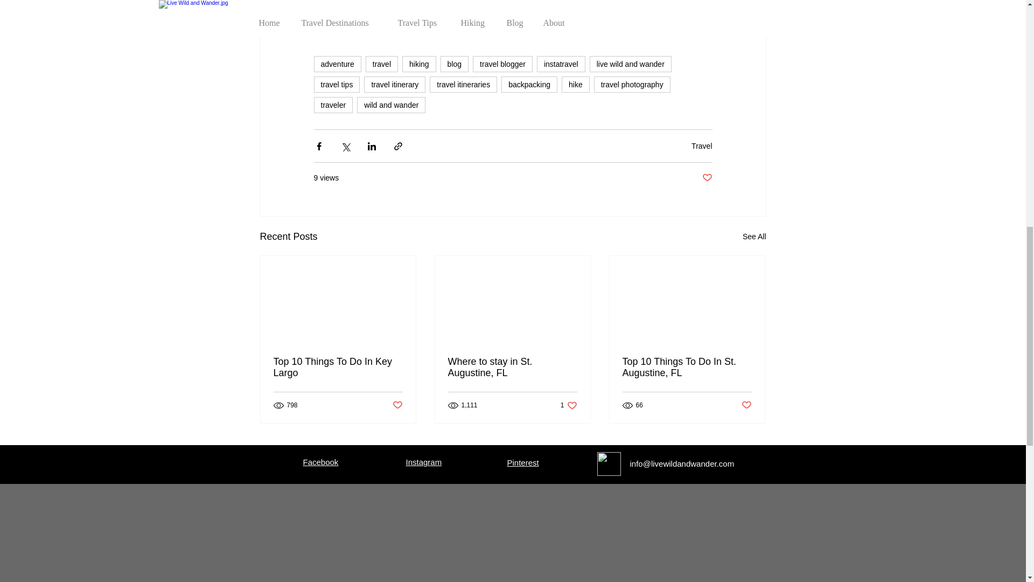  Describe the element at coordinates (394, 84) in the screenshot. I see `travel itinerary` at that location.